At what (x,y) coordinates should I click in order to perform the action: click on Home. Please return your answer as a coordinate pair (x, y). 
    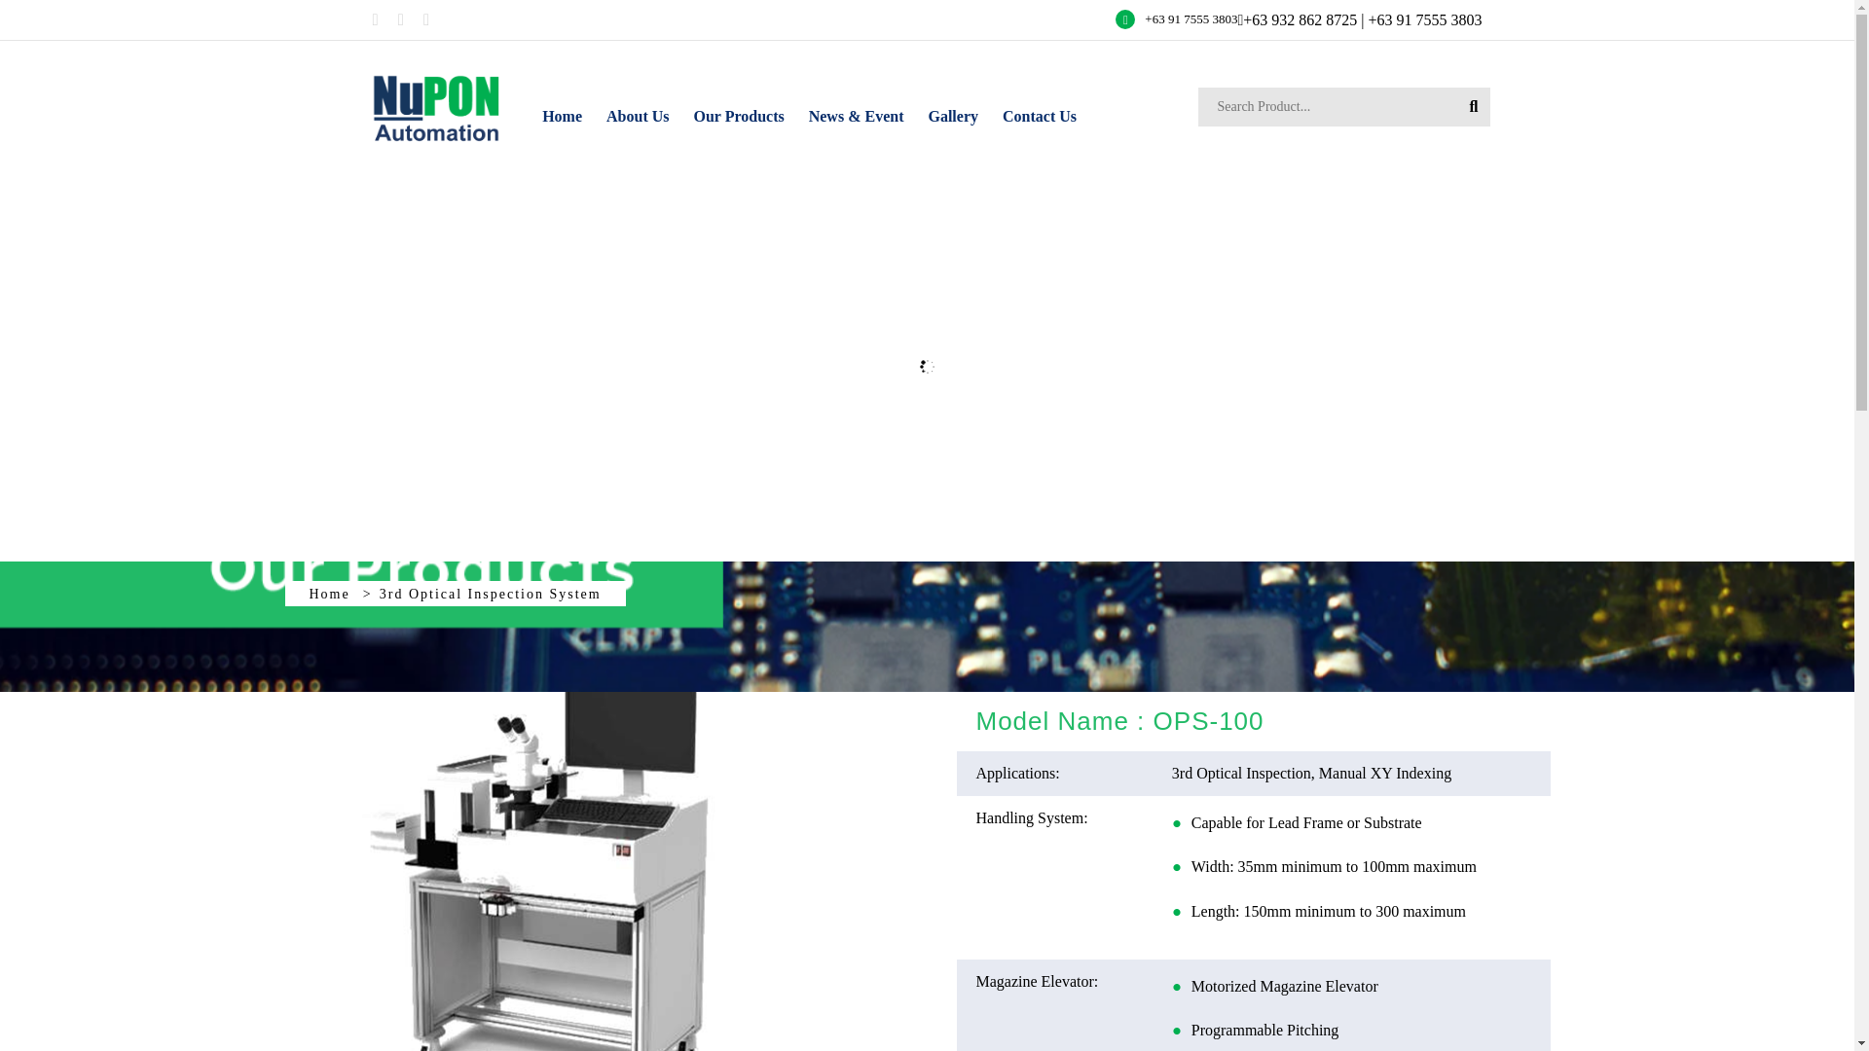
    Looking at the image, I should click on (330, 594).